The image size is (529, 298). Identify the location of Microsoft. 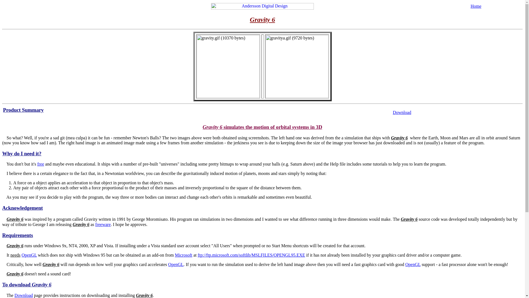
(183, 255).